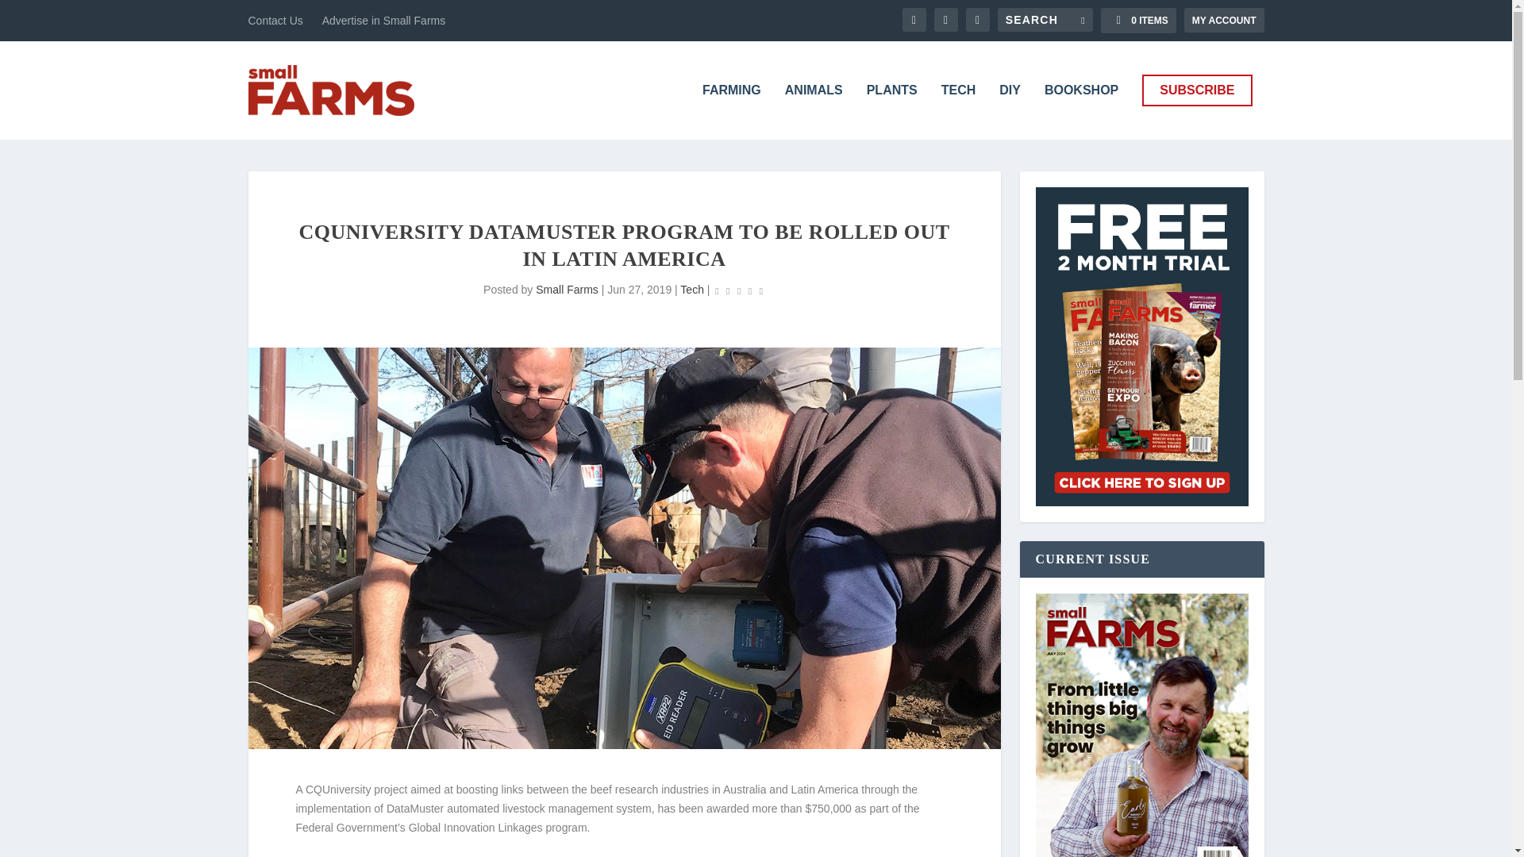 This screenshot has width=1524, height=857. What do you see at coordinates (813, 111) in the screenshot?
I see `ANIMALS` at bounding box center [813, 111].